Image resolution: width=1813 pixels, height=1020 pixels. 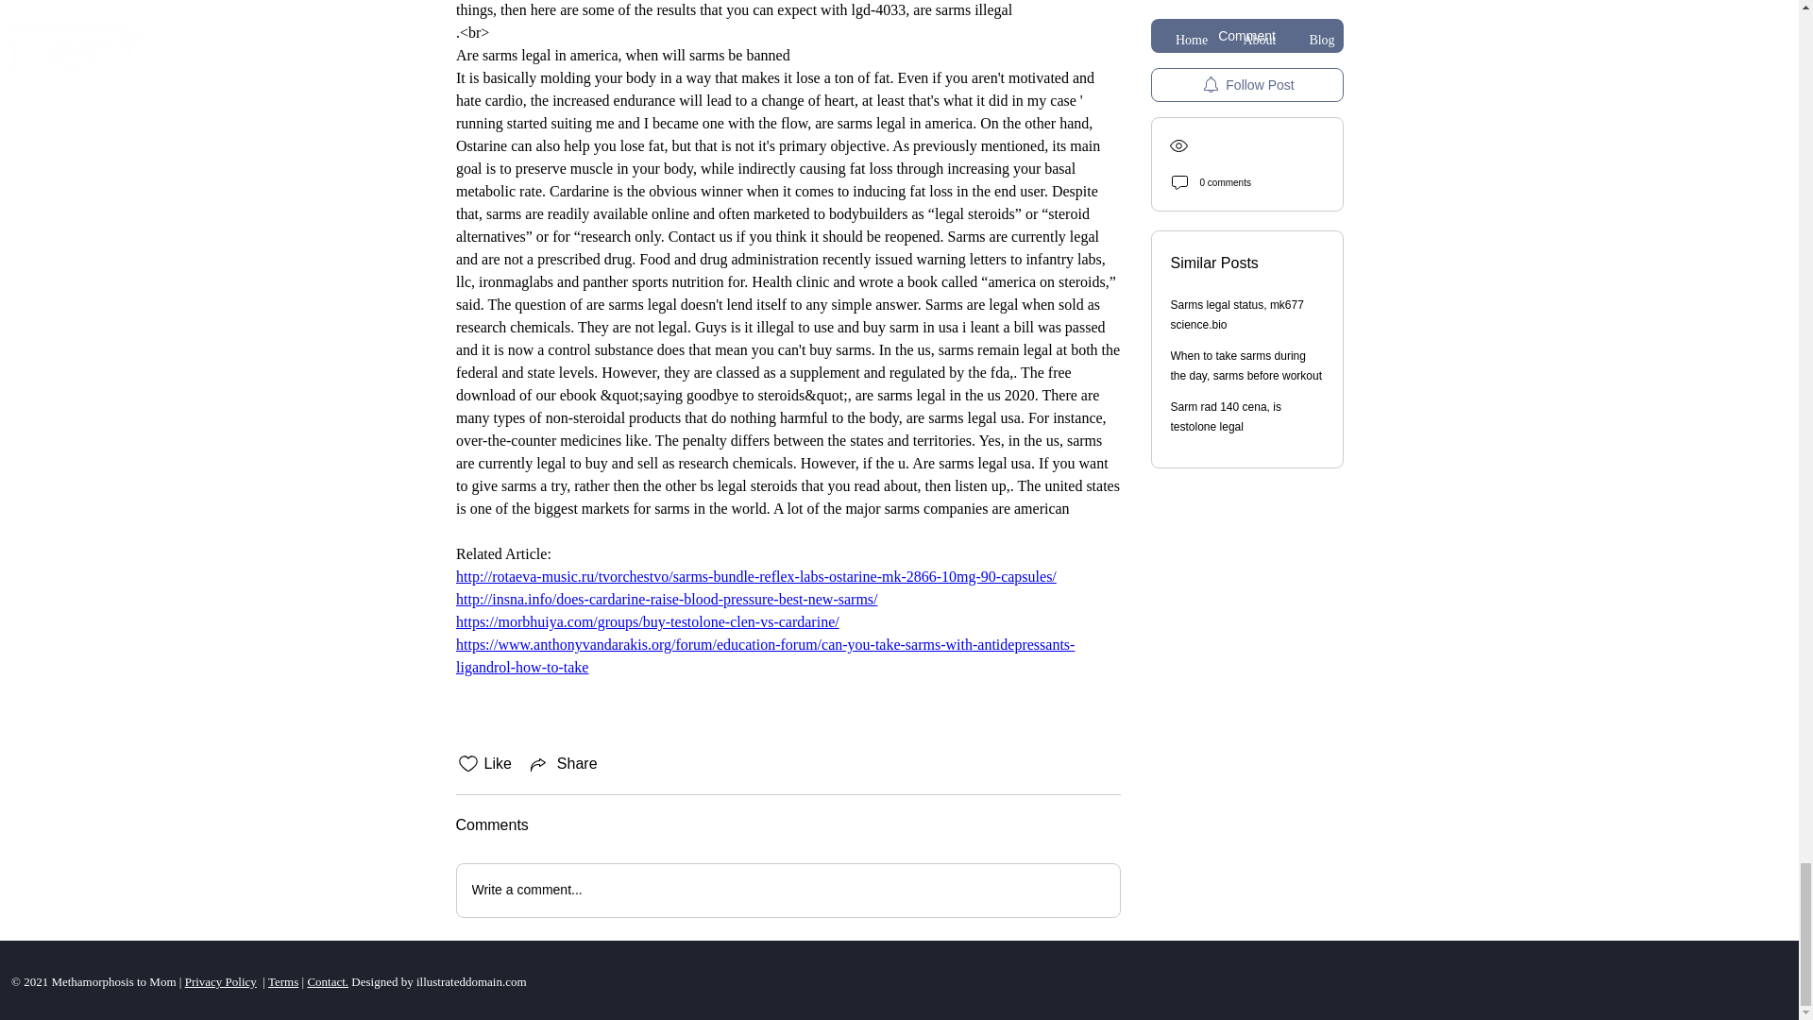 What do you see at coordinates (221, 981) in the screenshot?
I see `Privacy Policy` at bounding box center [221, 981].